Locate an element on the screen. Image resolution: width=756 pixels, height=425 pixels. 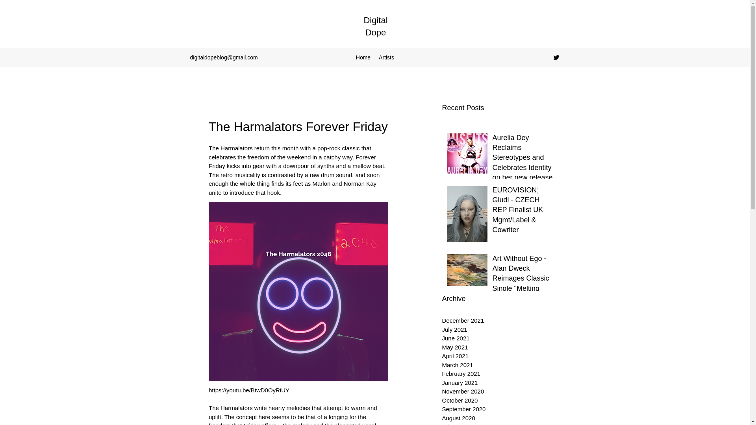
February 2021 is located at coordinates (501, 374).